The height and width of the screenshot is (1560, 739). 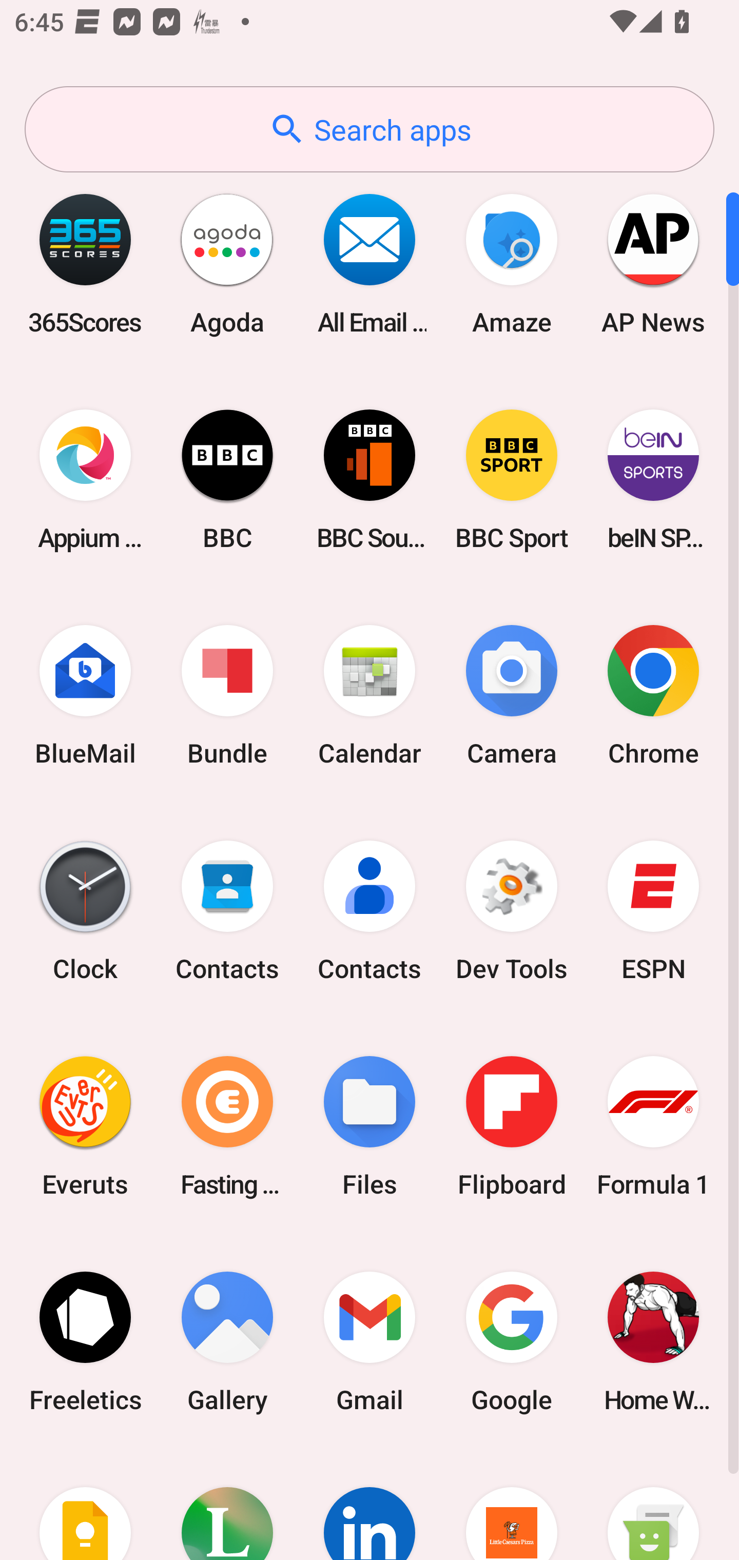 I want to click on   Search apps, so click(x=369, y=129).